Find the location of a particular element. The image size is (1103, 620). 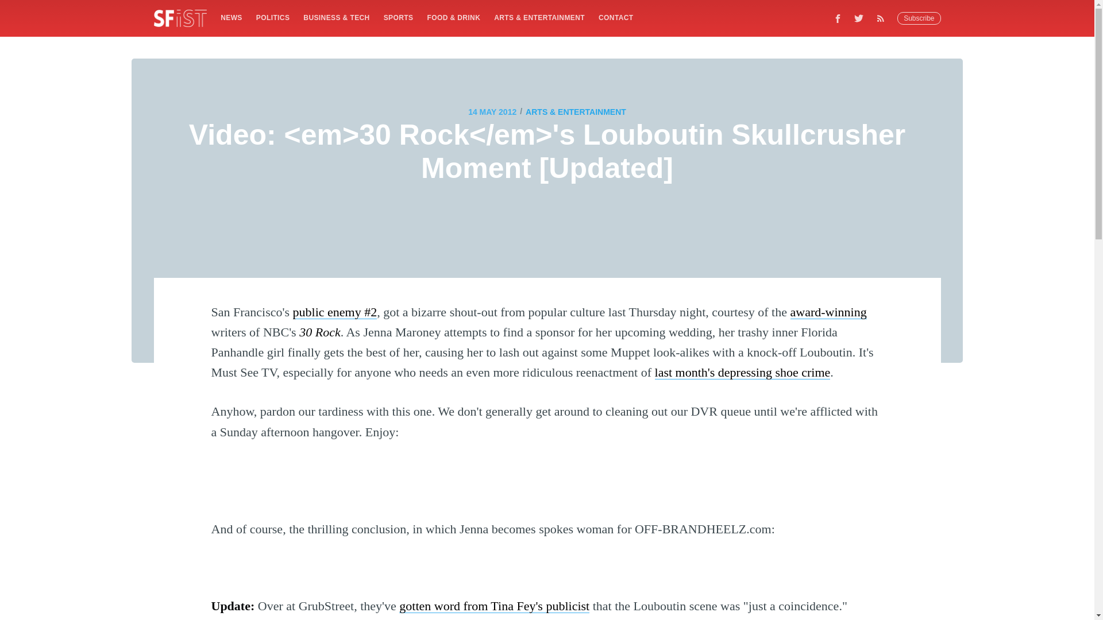

Twitter is located at coordinates (859, 18).